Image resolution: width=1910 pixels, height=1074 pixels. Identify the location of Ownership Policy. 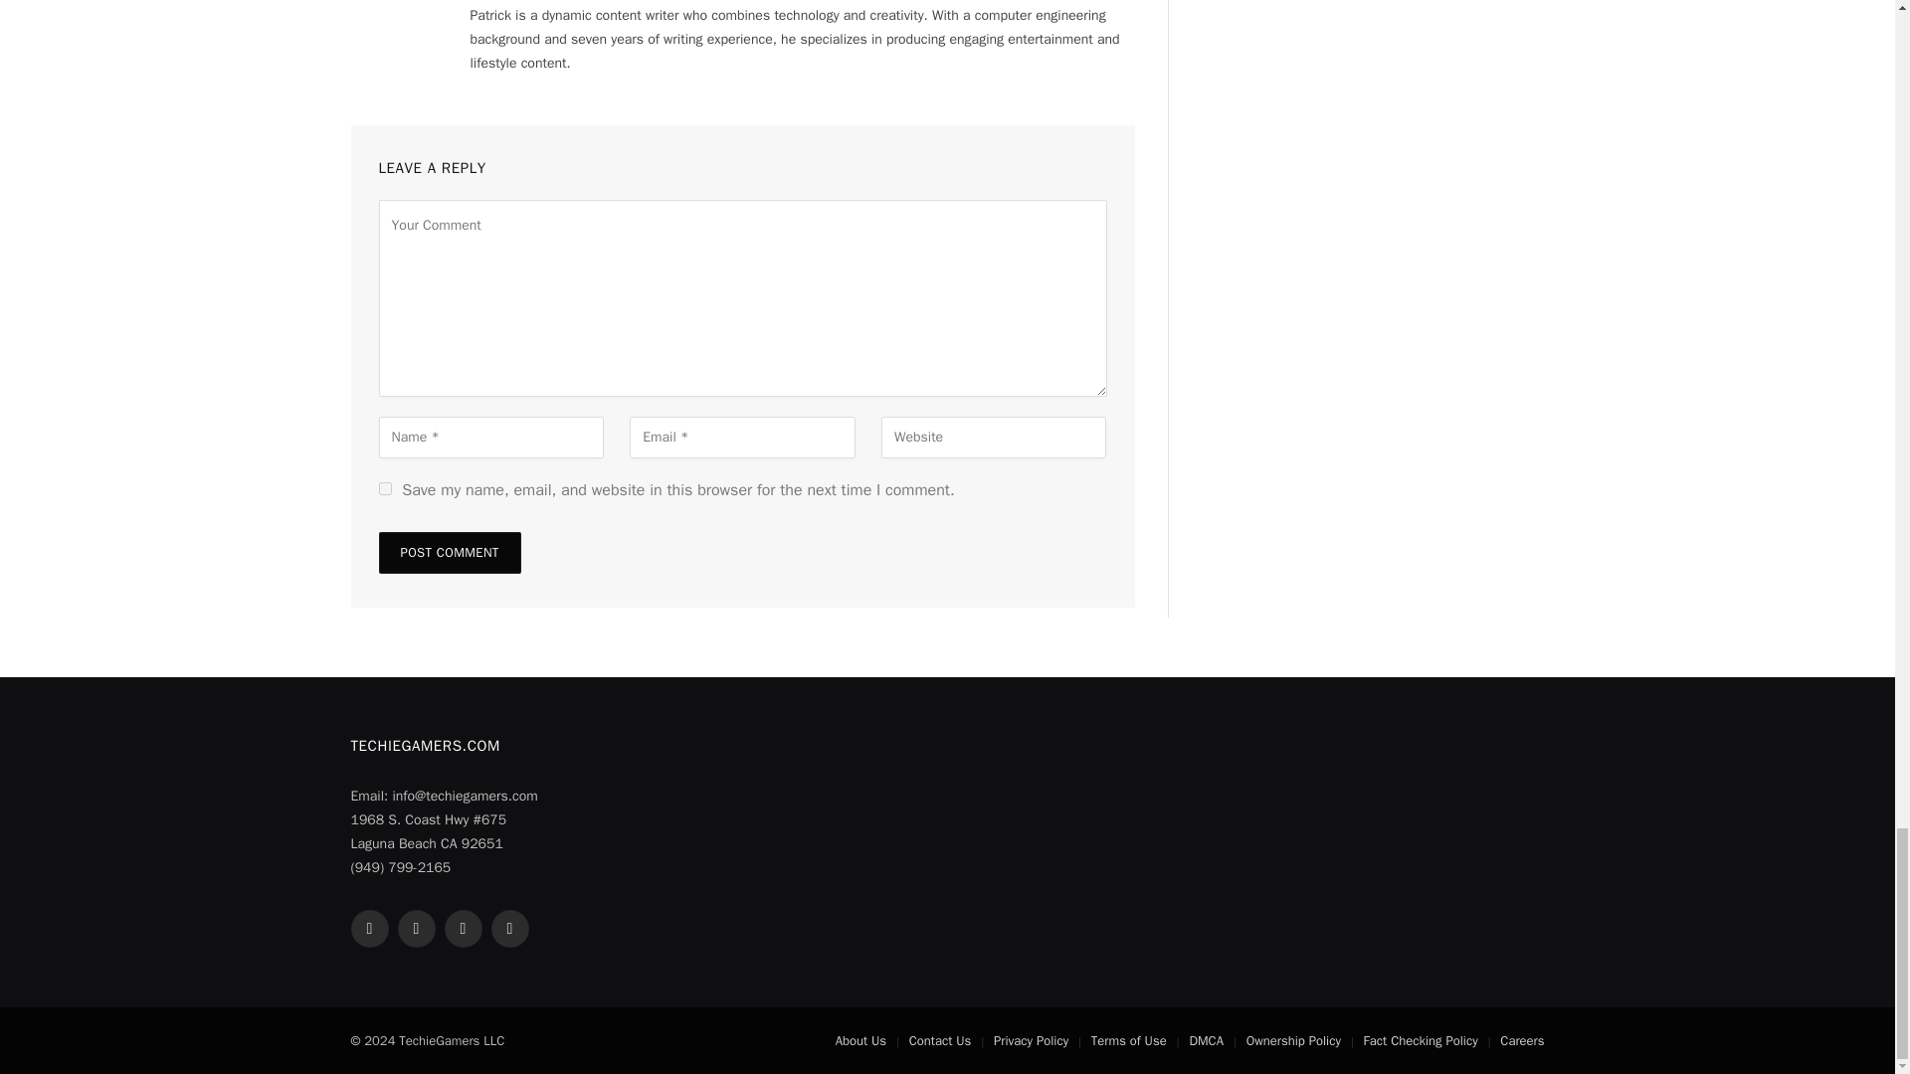
(1293, 1040).